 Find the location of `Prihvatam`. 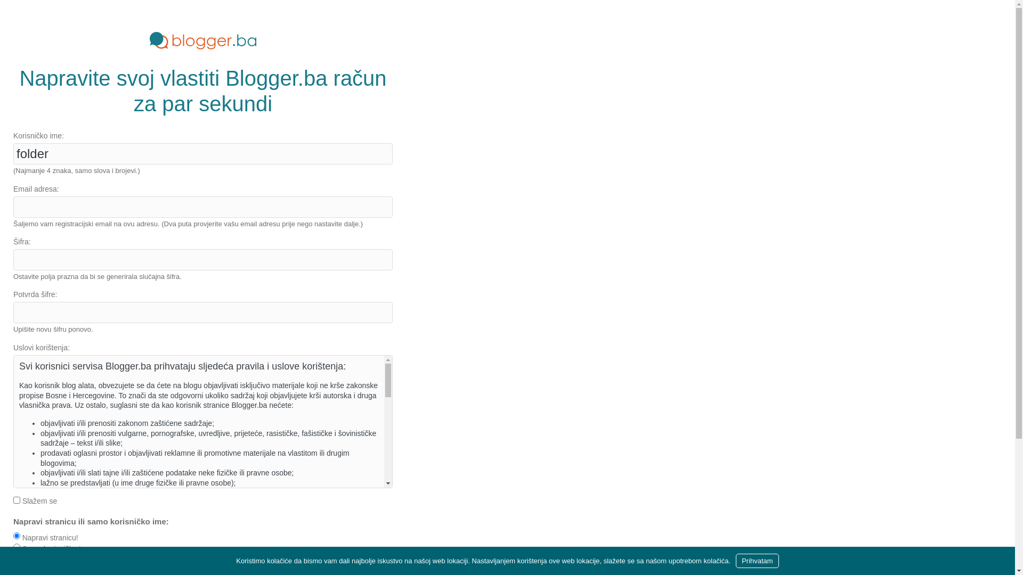

Prihvatam is located at coordinates (758, 561).